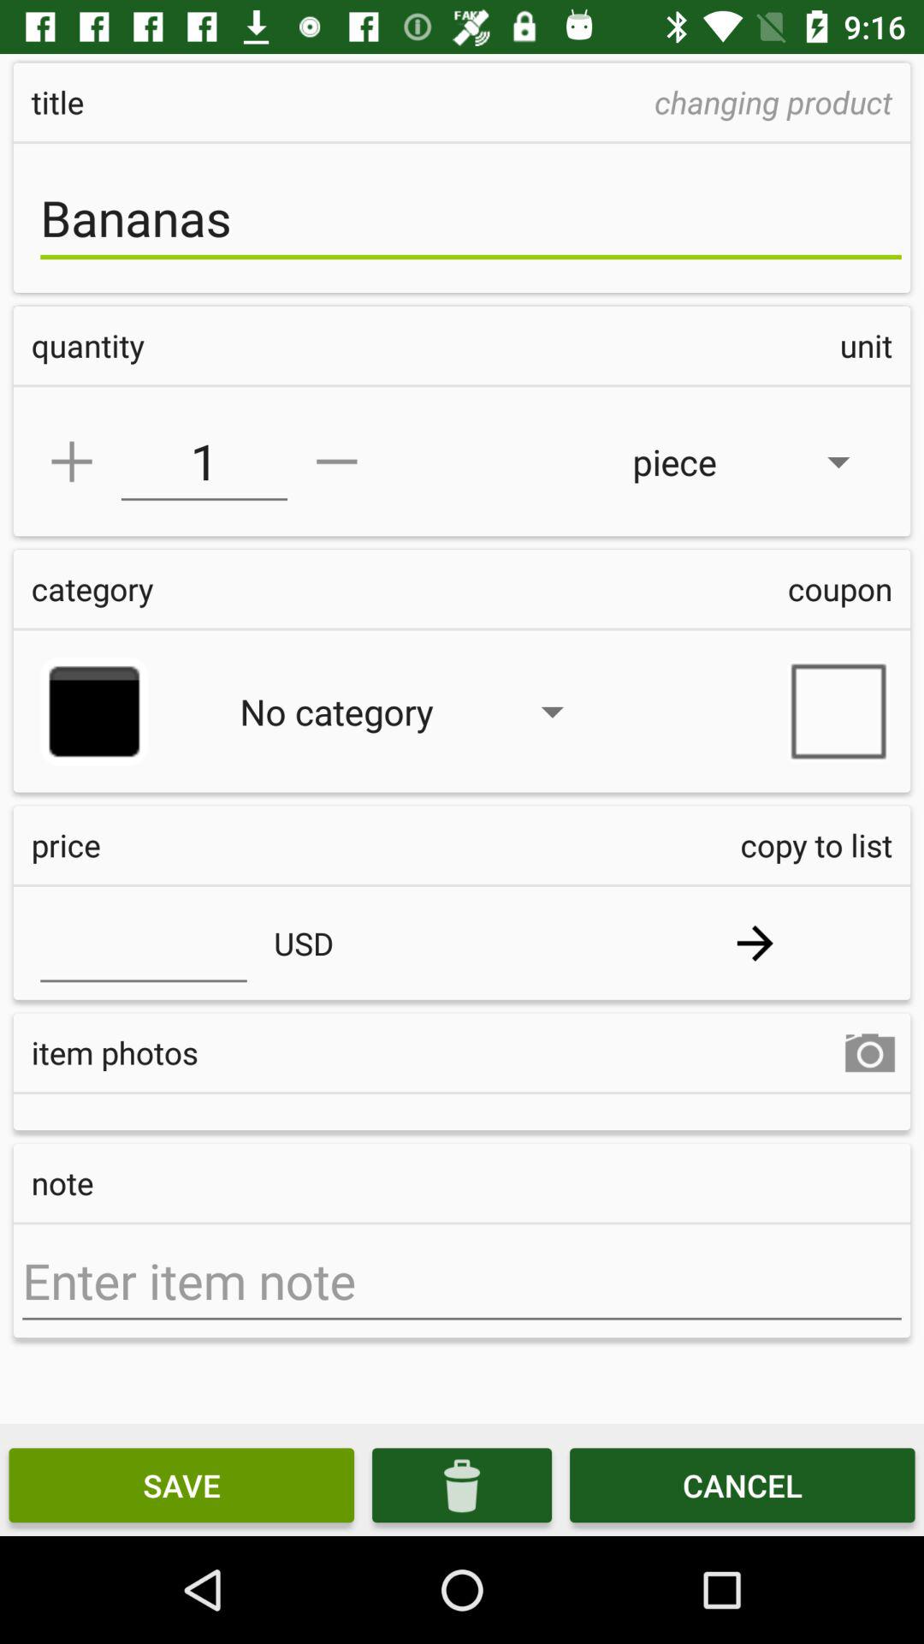 Image resolution: width=924 pixels, height=1644 pixels. What do you see at coordinates (462, 1281) in the screenshot?
I see `enter item note` at bounding box center [462, 1281].